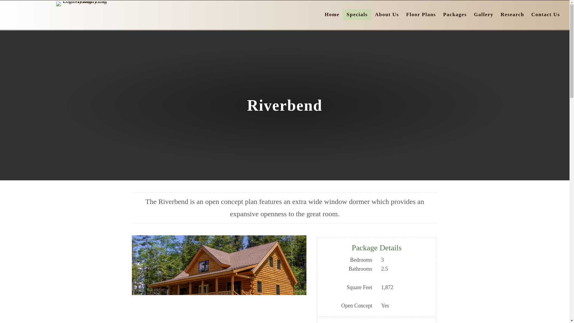 Image resolution: width=574 pixels, height=323 pixels. Describe the element at coordinates (421, 14) in the screenshot. I see `Floor Plans` at that location.